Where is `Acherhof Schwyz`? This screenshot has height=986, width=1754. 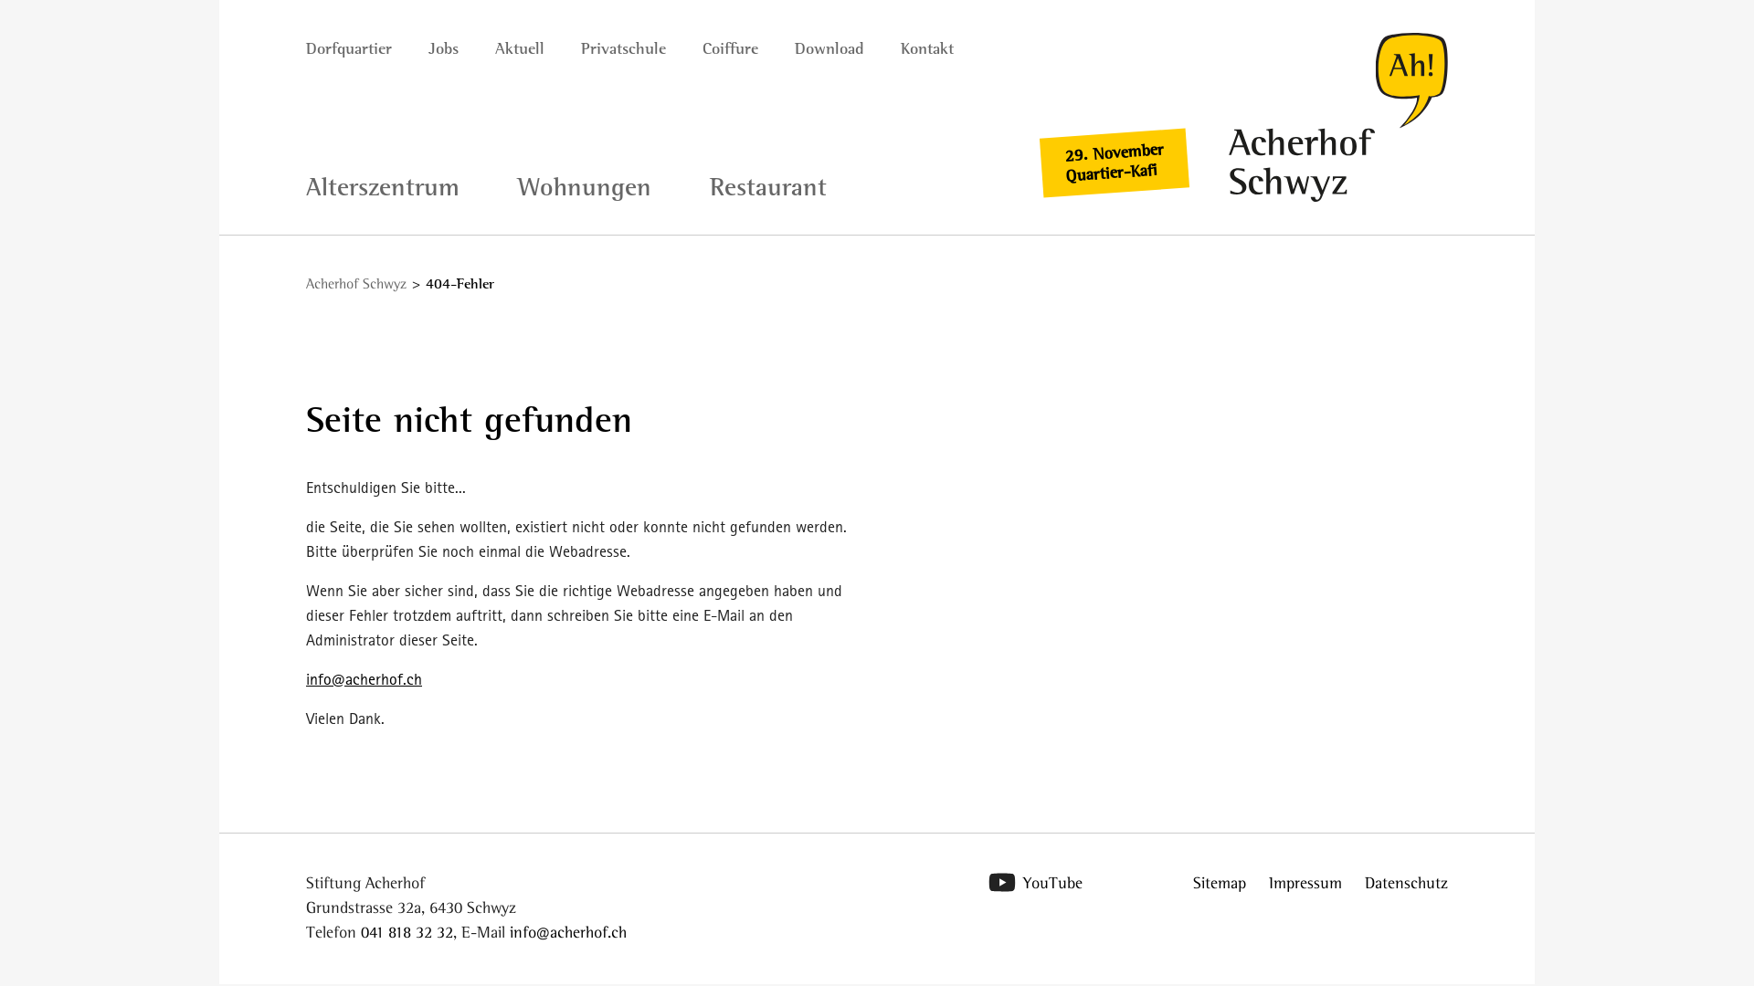
Acherhof Schwyz is located at coordinates (356, 283).